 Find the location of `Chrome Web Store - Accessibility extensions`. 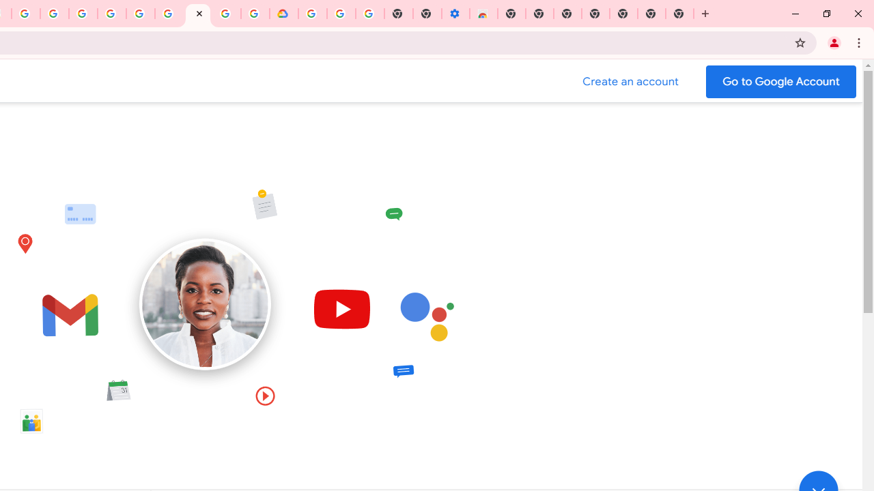

Chrome Web Store - Accessibility extensions is located at coordinates (483, 14).